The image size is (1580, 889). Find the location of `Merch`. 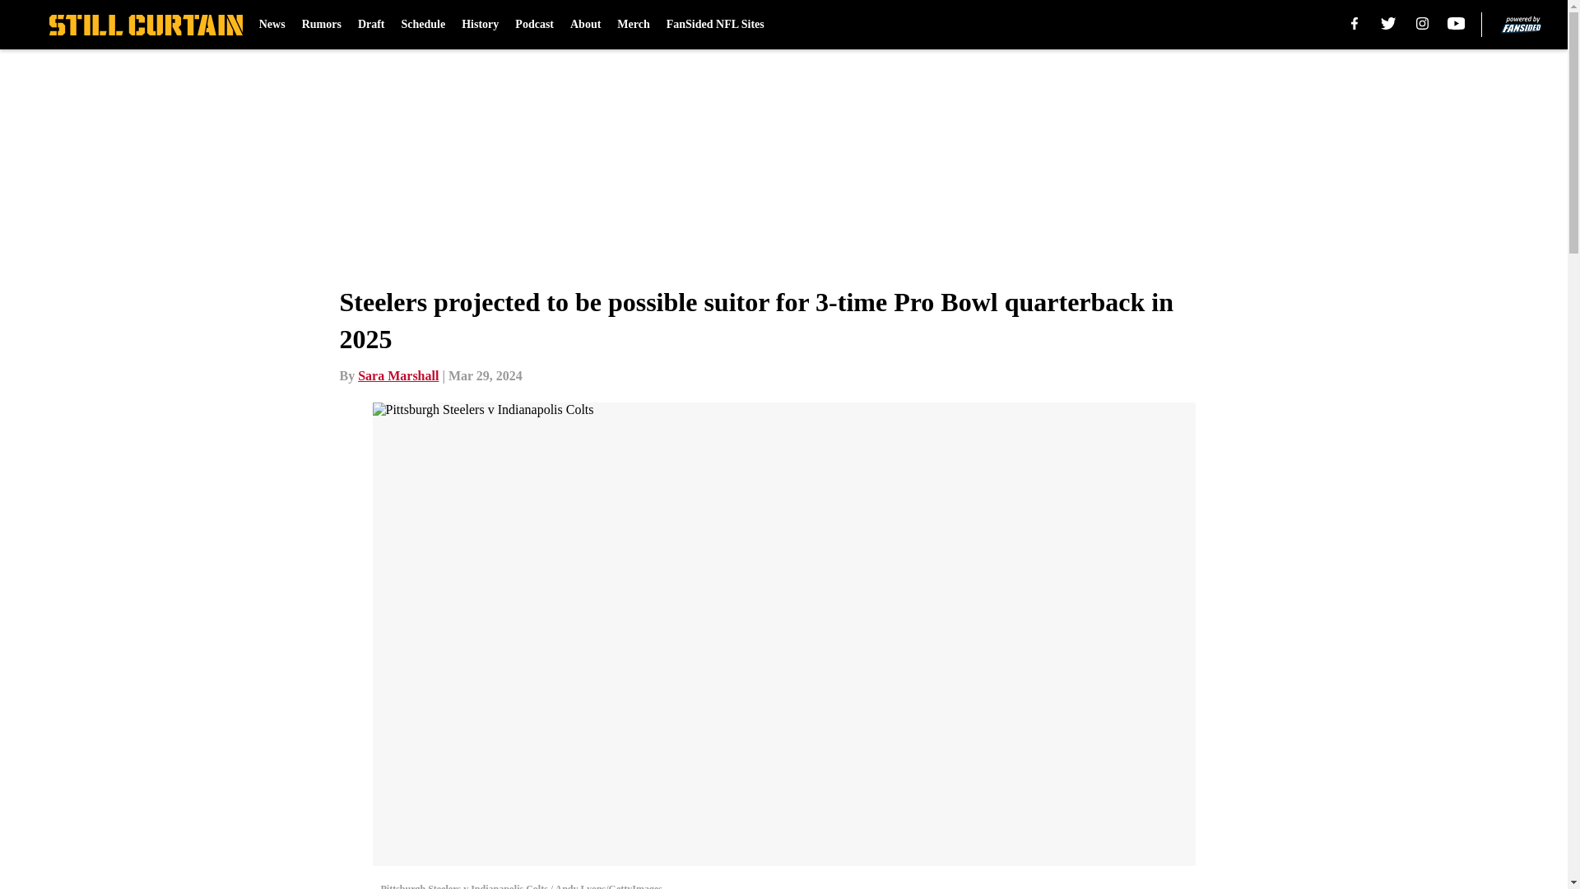

Merch is located at coordinates (634, 25).